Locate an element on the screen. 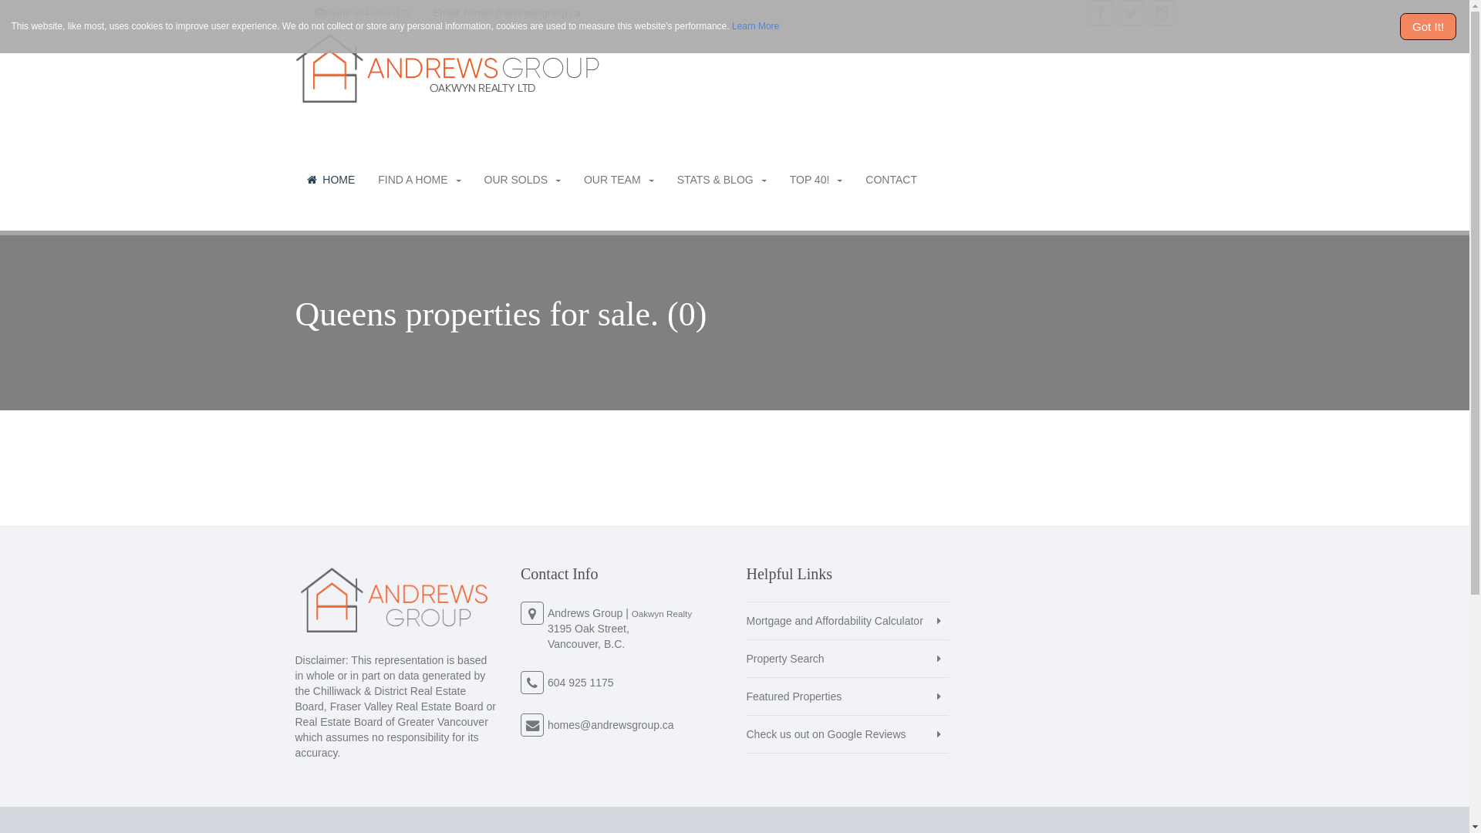 Image resolution: width=1481 pixels, height=833 pixels. homes@andrewsgroup.ca is located at coordinates (522, 12).